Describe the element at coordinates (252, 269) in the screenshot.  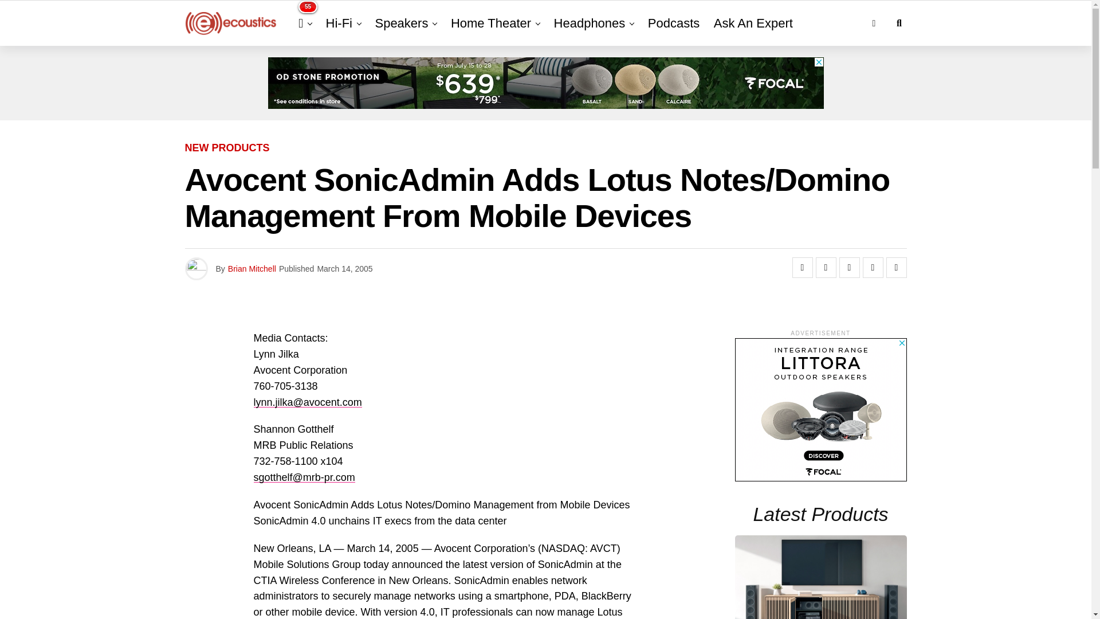
I see `Posts by Brian Mitchell` at that location.